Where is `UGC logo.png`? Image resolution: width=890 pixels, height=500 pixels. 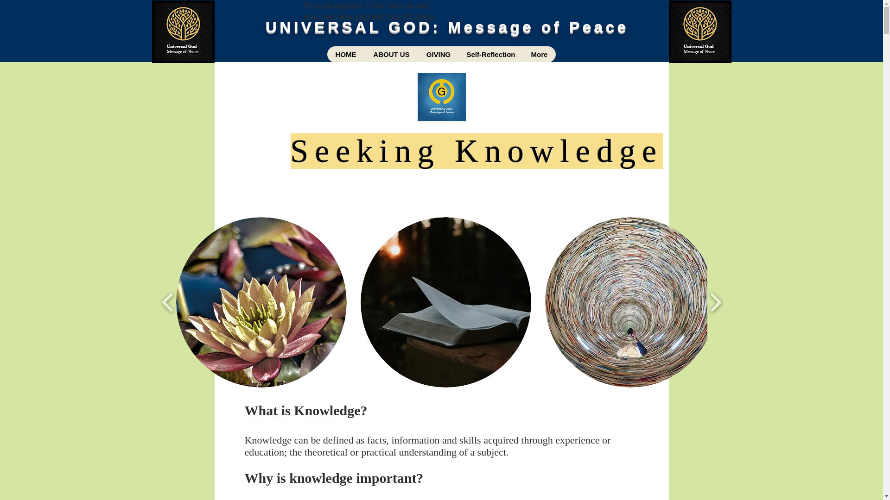 UGC logo.png is located at coordinates (699, 31).